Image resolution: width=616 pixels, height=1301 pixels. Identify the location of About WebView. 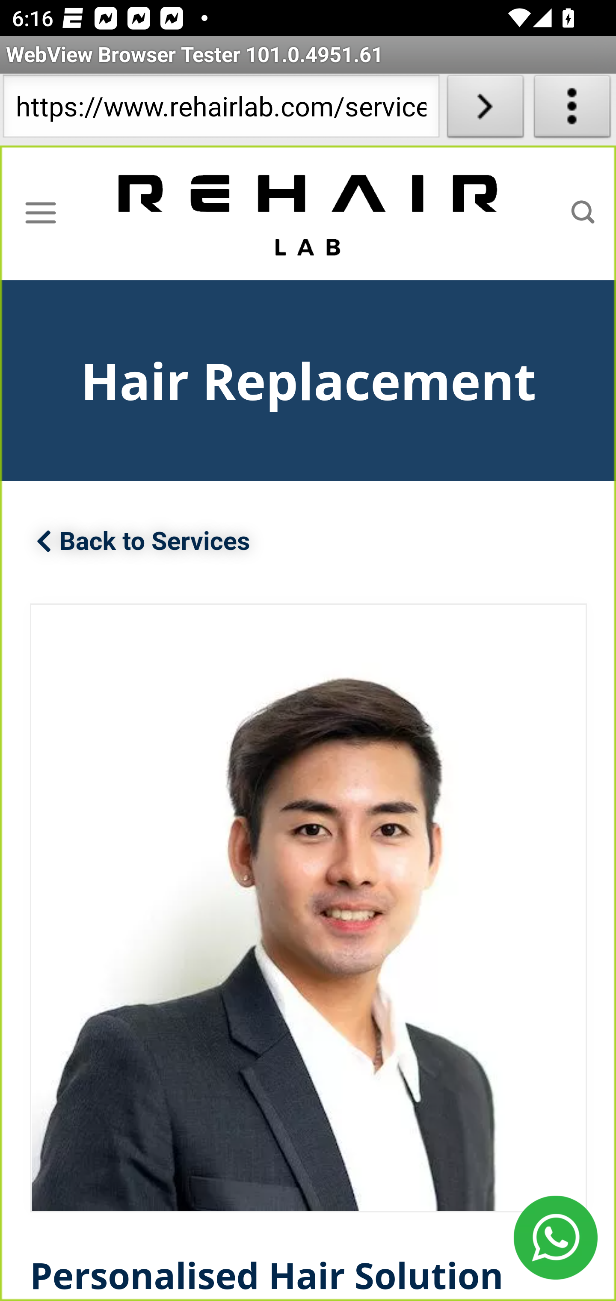
(572, 110).